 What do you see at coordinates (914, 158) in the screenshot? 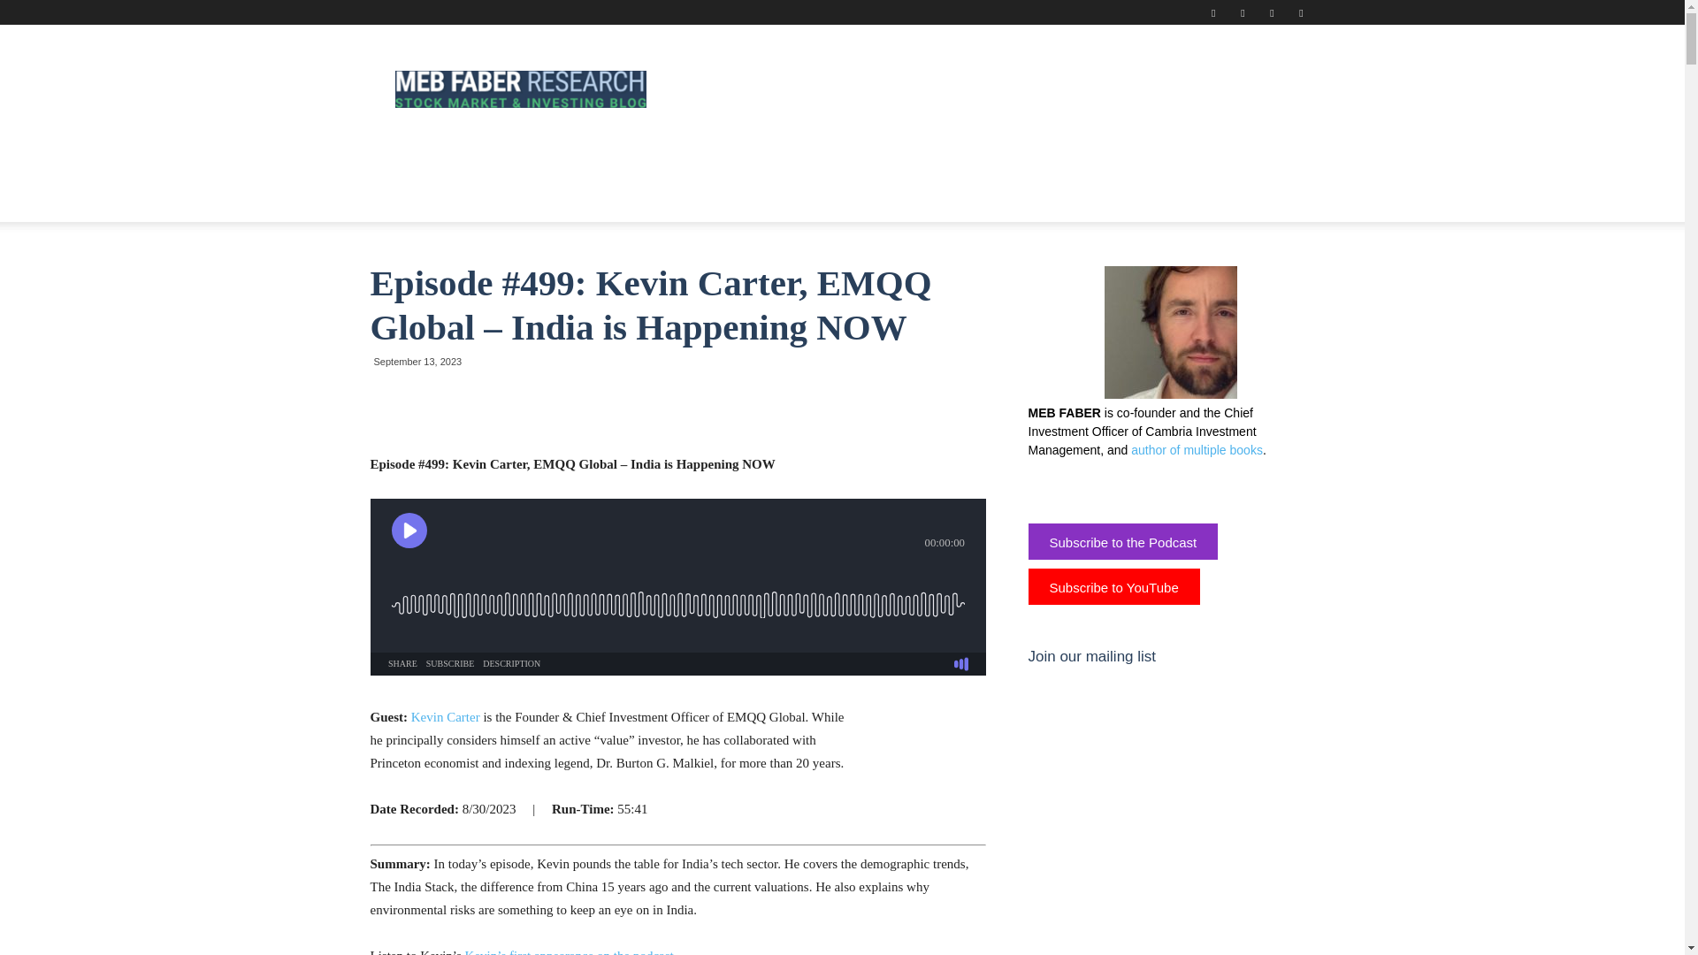
I see `WHITE PAPERS` at bounding box center [914, 158].